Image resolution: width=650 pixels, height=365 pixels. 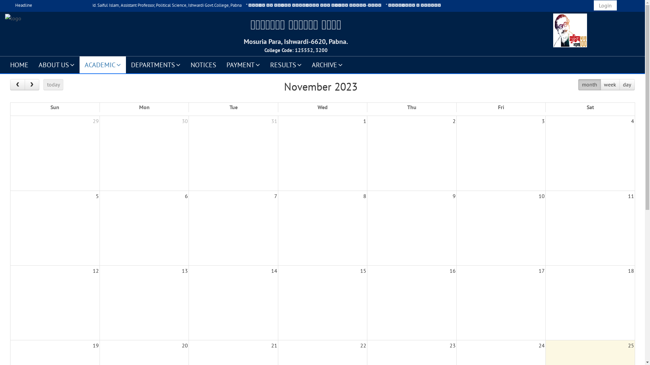 I want to click on General Notice ::, so click(x=186, y=5).